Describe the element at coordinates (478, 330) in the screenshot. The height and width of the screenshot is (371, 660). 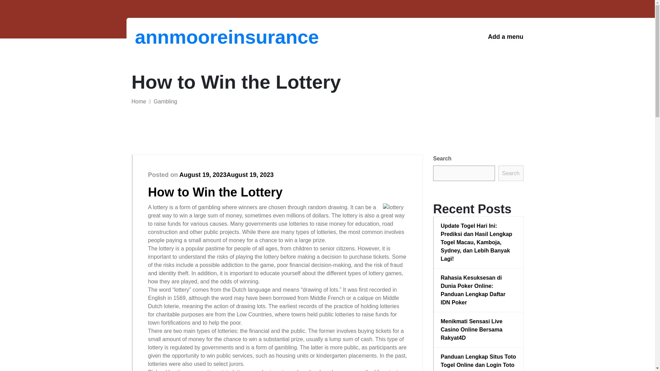
I see `Menikmati Sensasi Live Casino Online Bersama Rakyat4D` at that location.